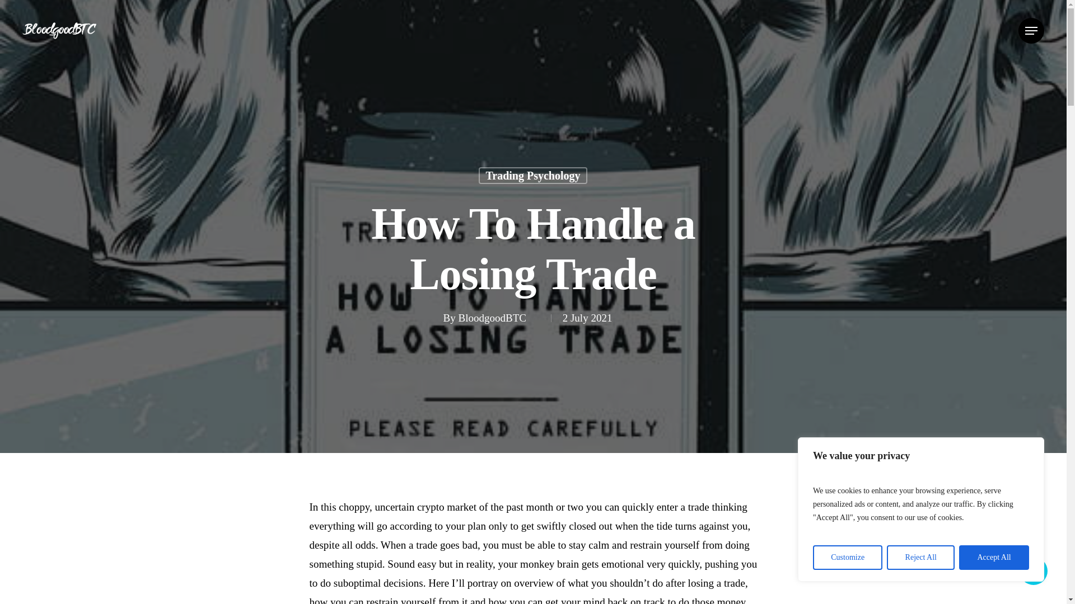 The height and width of the screenshot is (604, 1075). What do you see at coordinates (993, 558) in the screenshot?
I see `Accept All` at bounding box center [993, 558].